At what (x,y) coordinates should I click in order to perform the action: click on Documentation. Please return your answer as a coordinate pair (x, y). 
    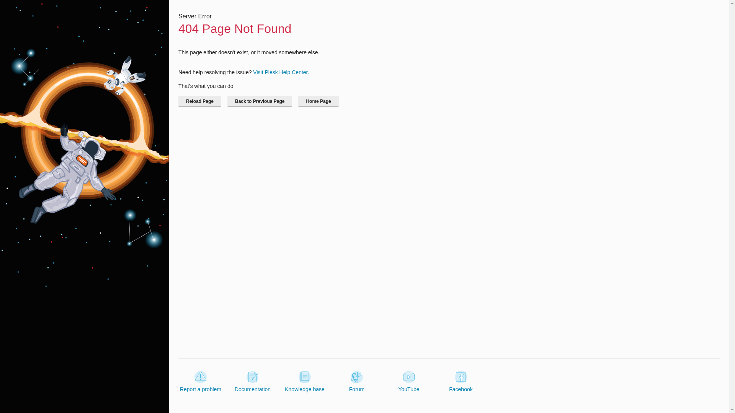
    Looking at the image, I should click on (253, 382).